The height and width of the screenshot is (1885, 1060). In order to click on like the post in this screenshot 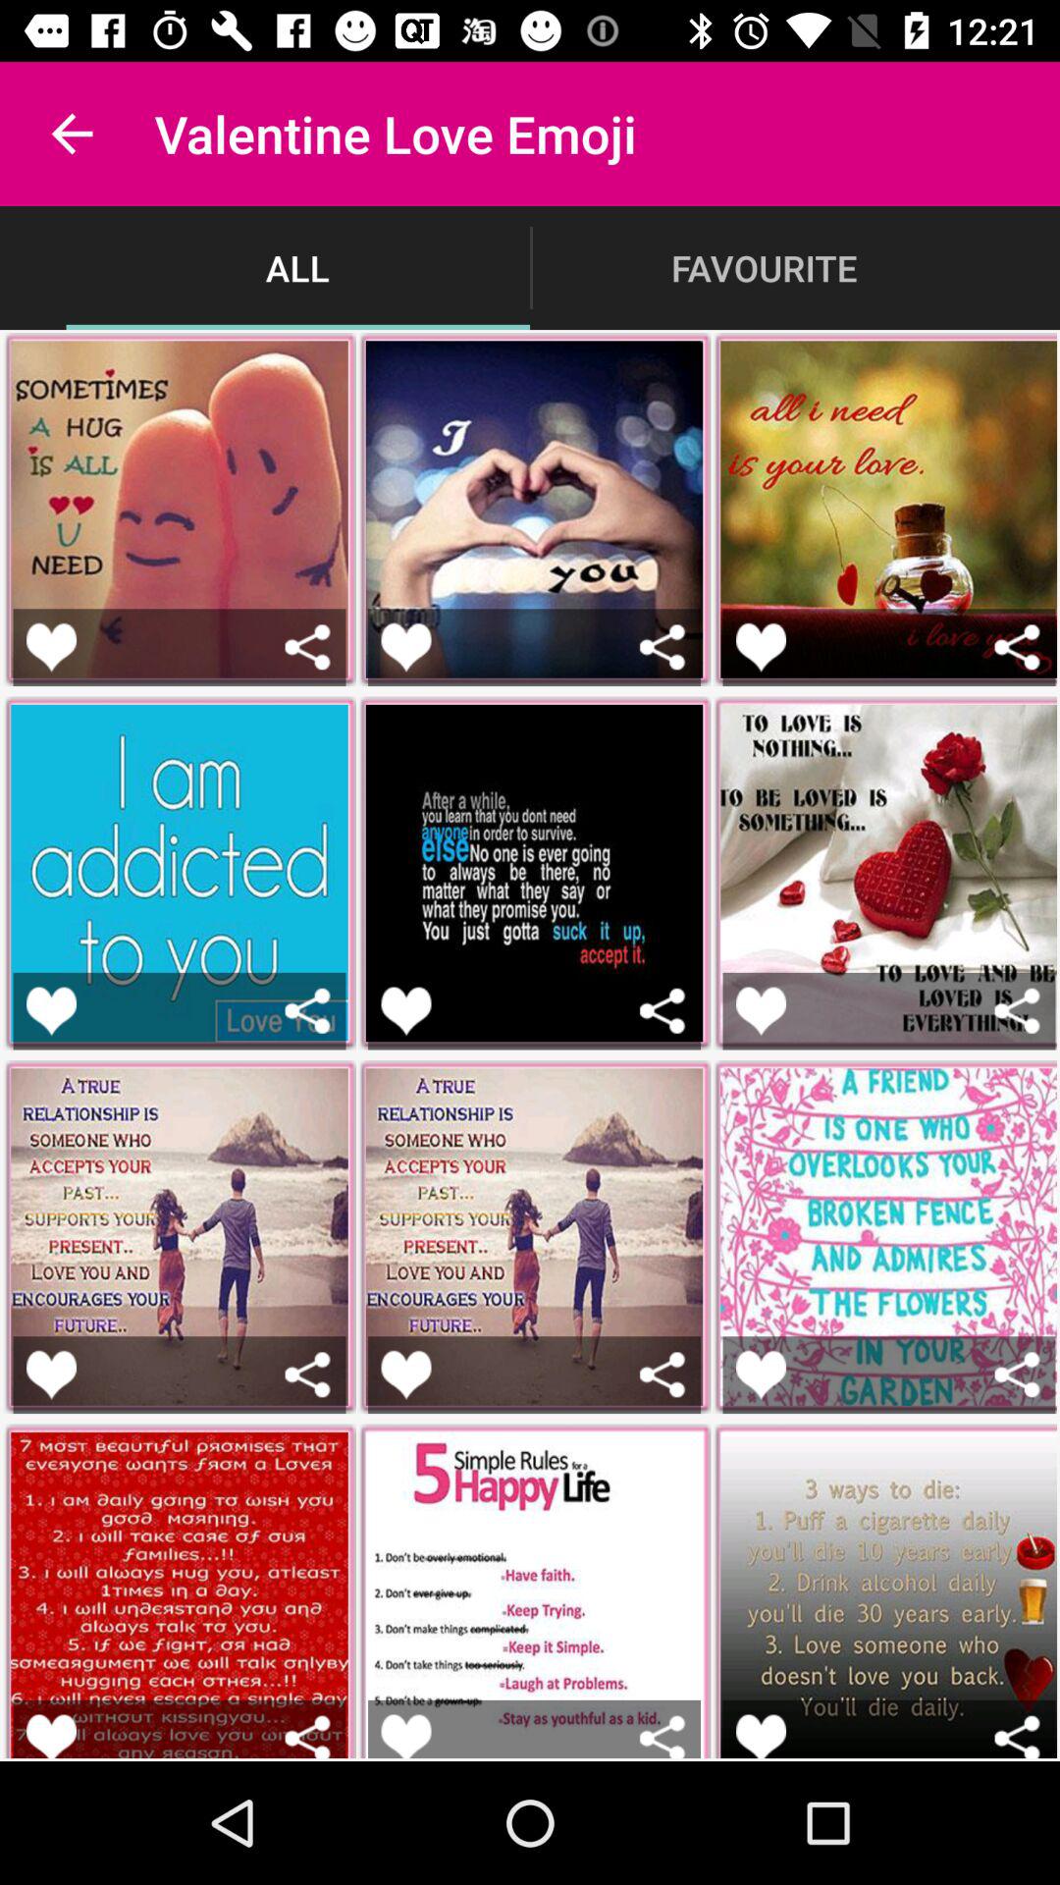, I will do `click(51, 1011)`.